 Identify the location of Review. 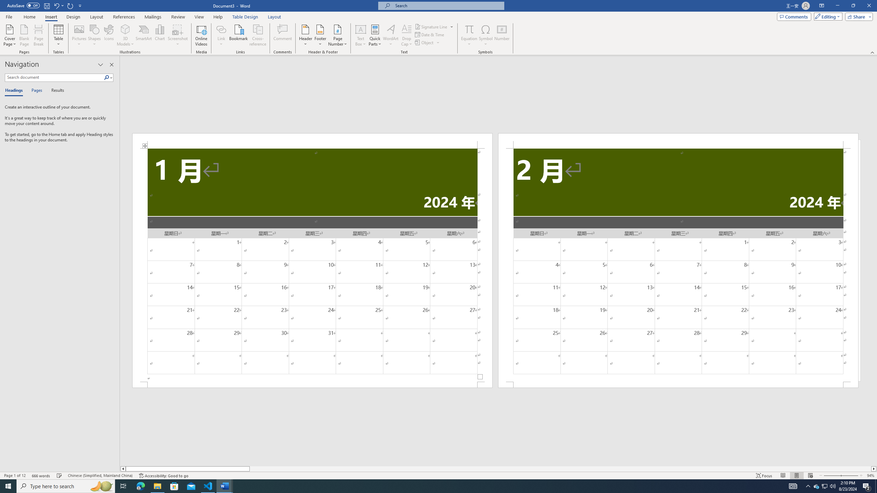
(178, 17).